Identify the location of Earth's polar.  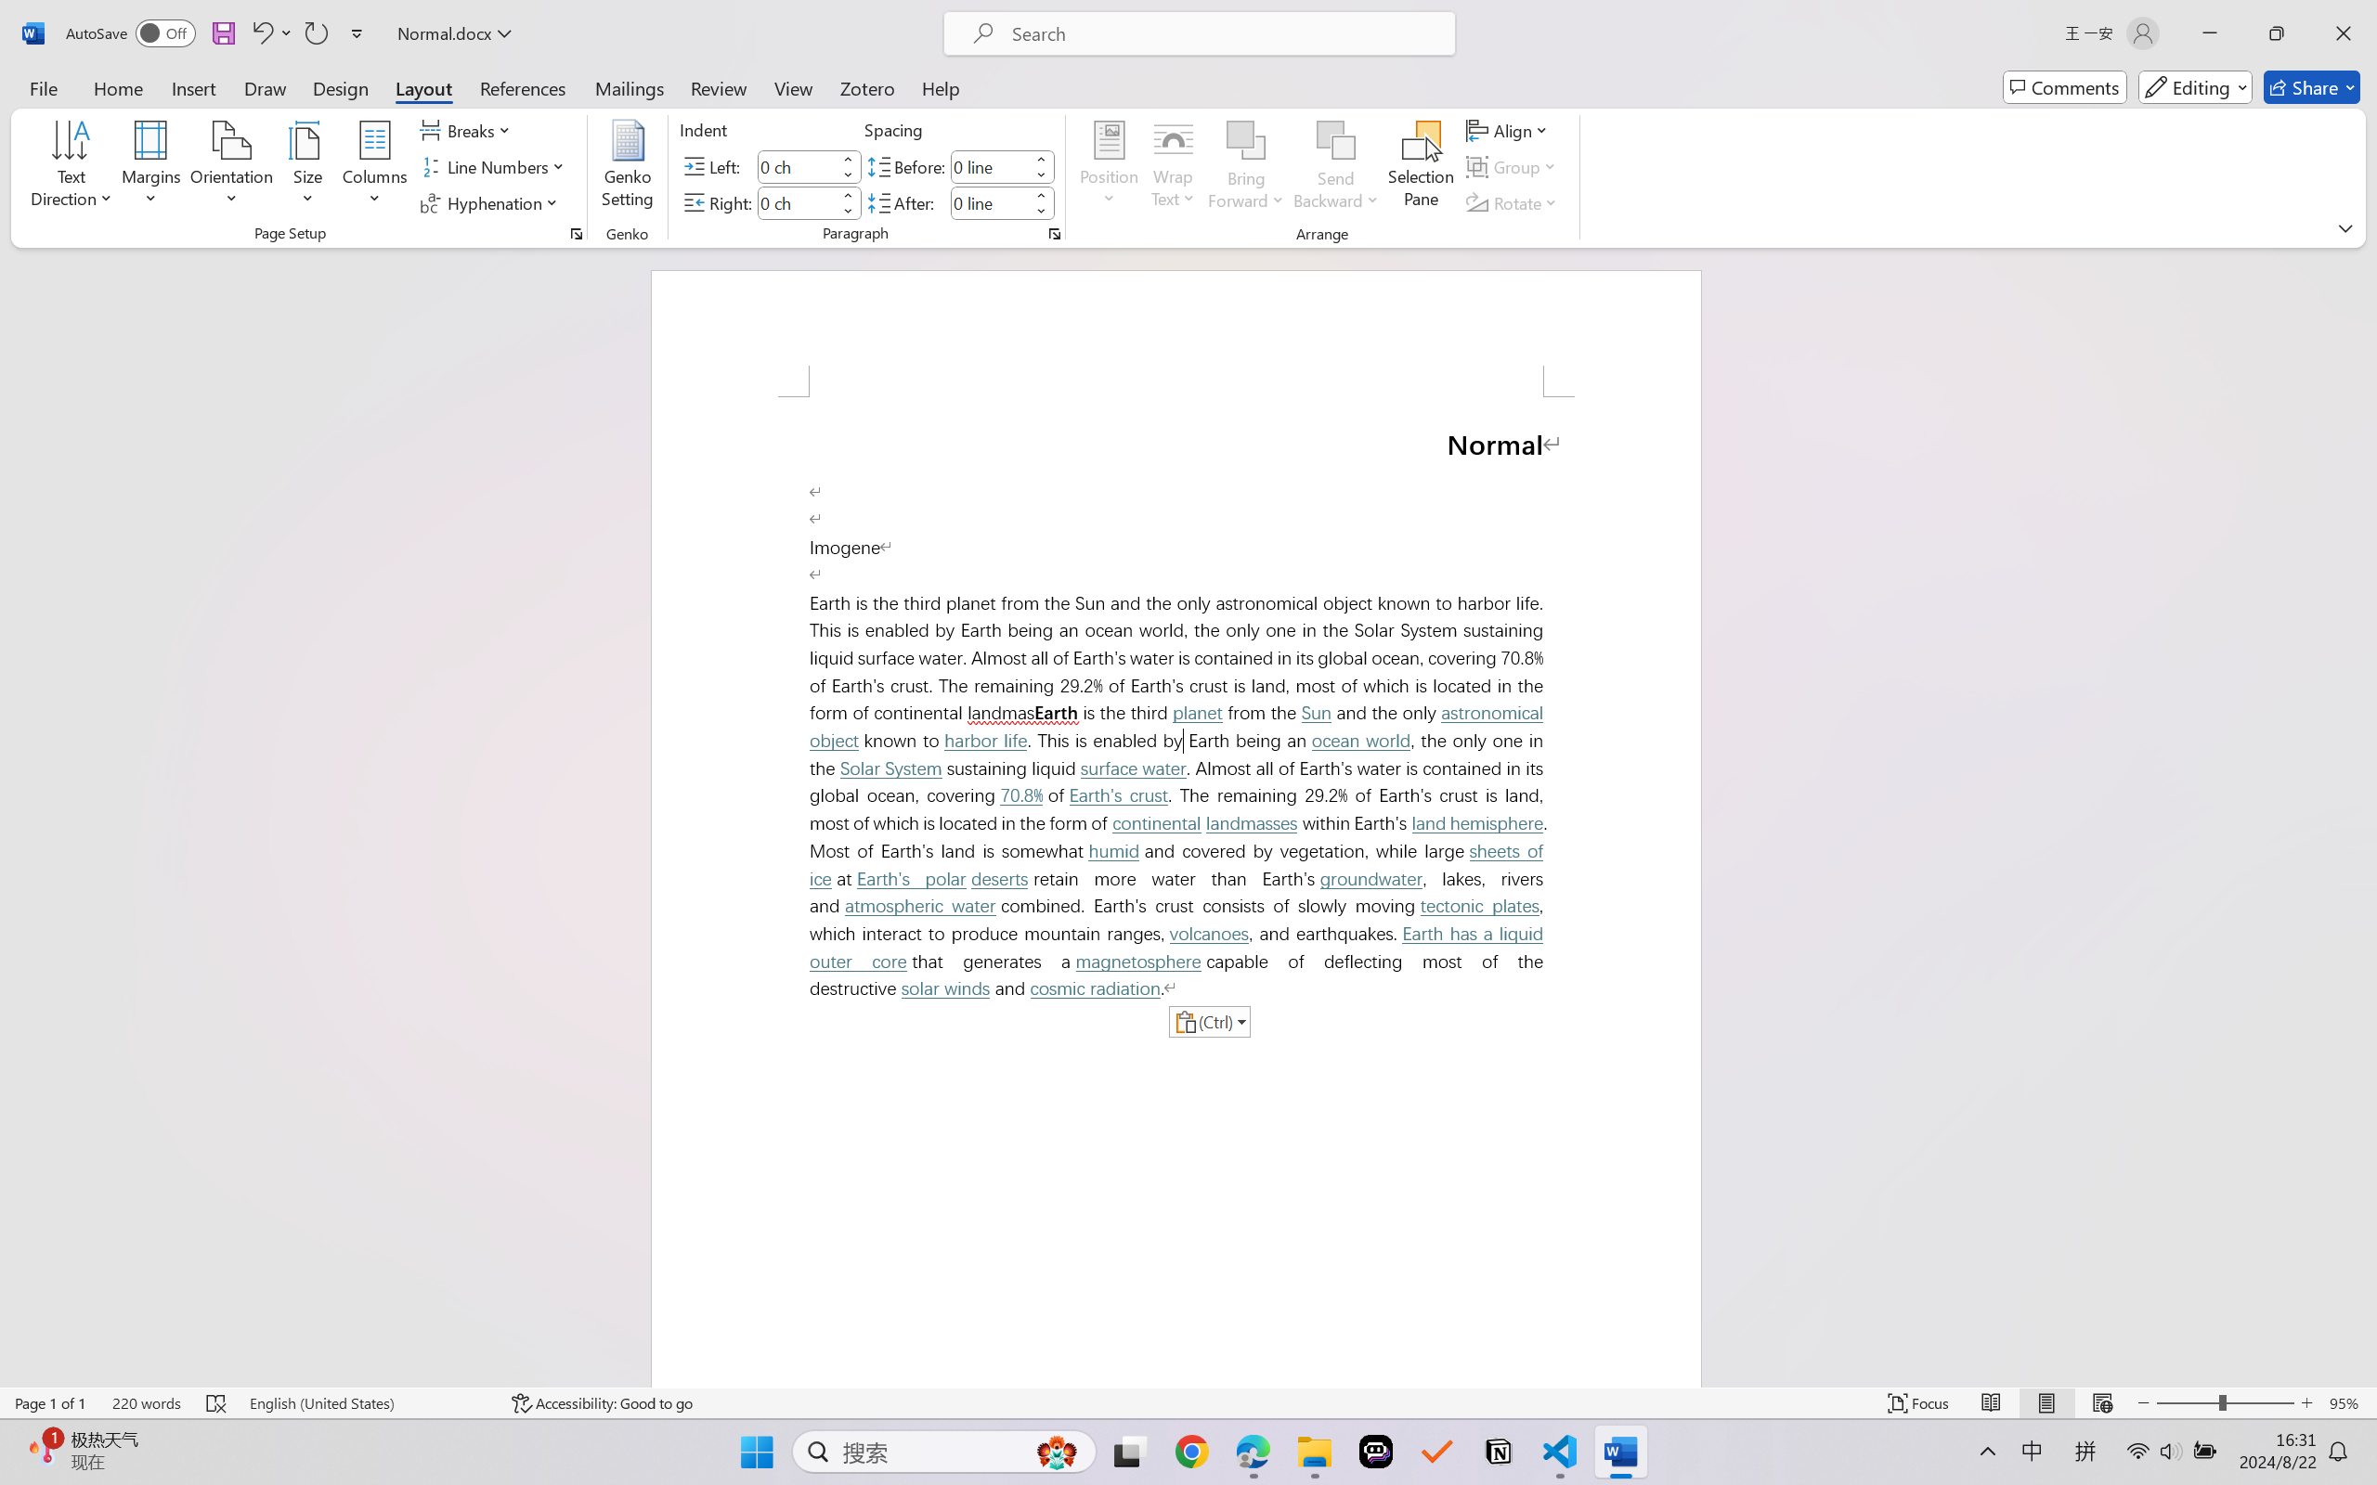
(912, 880).